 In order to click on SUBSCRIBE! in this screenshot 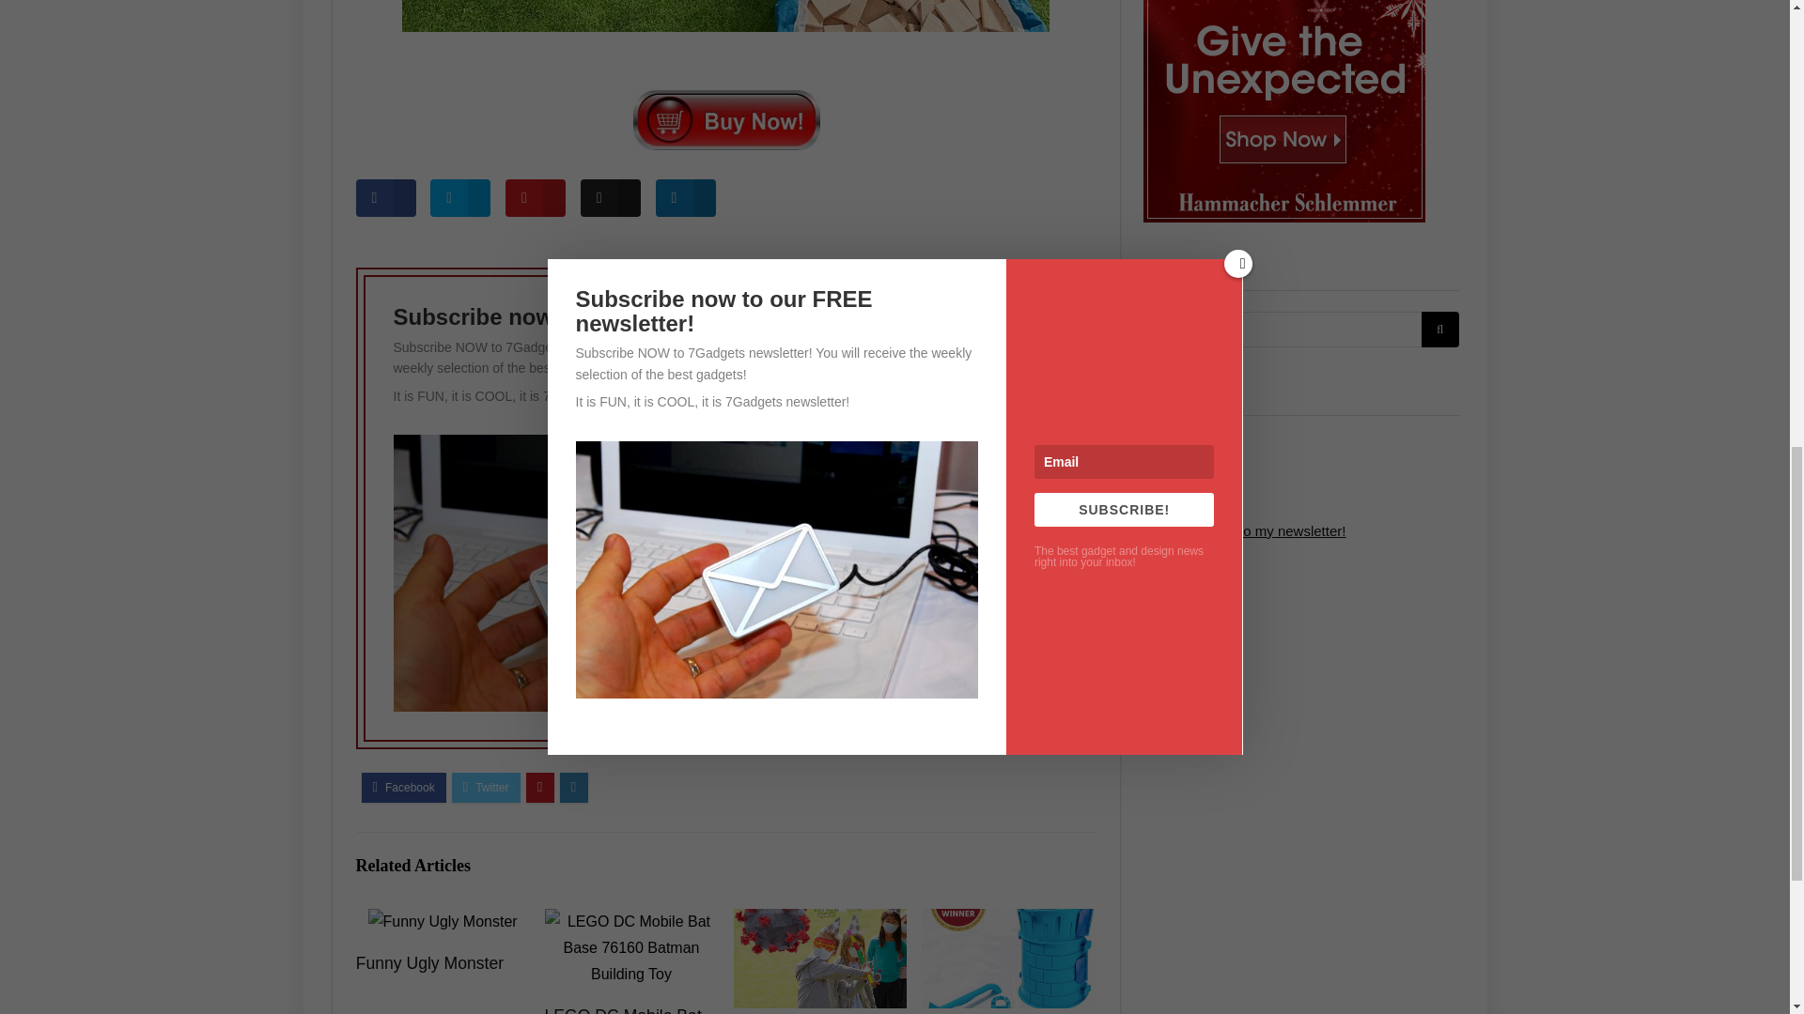, I will do `click(979, 507)`.